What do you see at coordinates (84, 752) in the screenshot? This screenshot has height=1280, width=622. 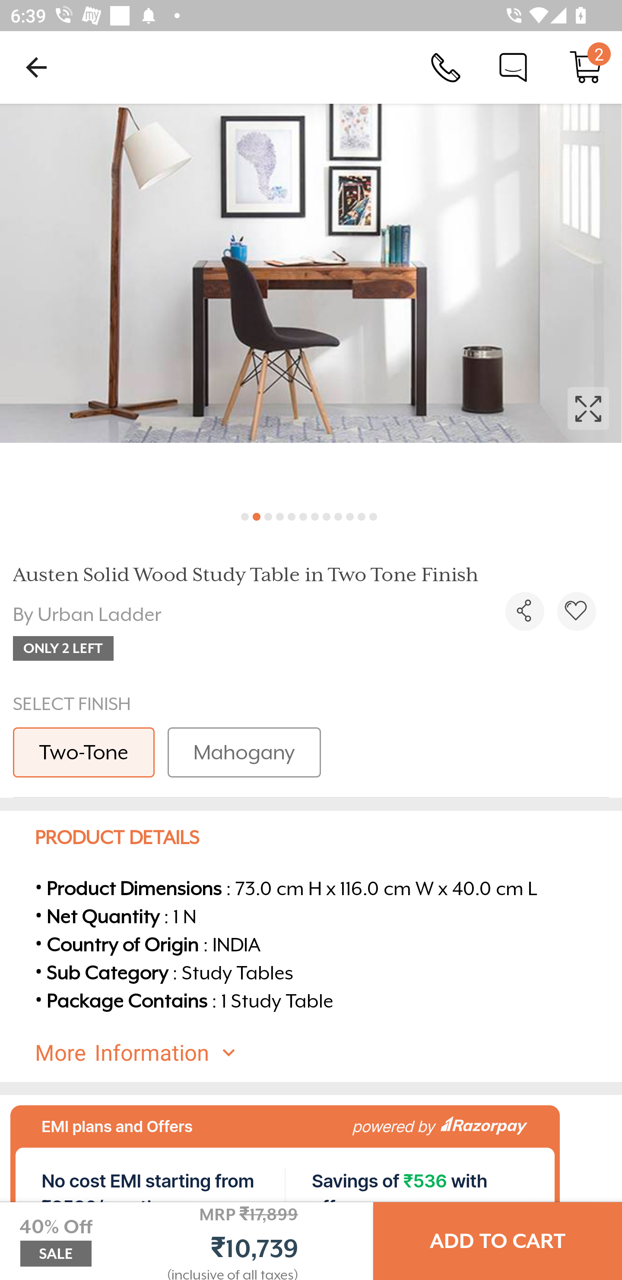 I see `Two-Tone` at bounding box center [84, 752].